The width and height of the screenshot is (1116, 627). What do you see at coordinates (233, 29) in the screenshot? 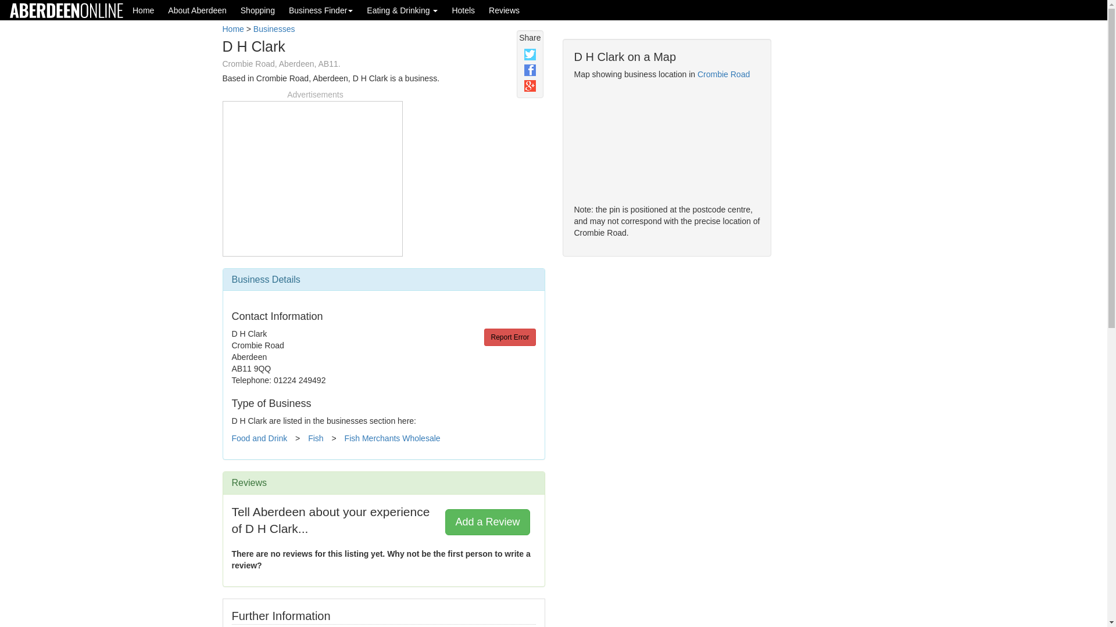
I see `Home` at bounding box center [233, 29].